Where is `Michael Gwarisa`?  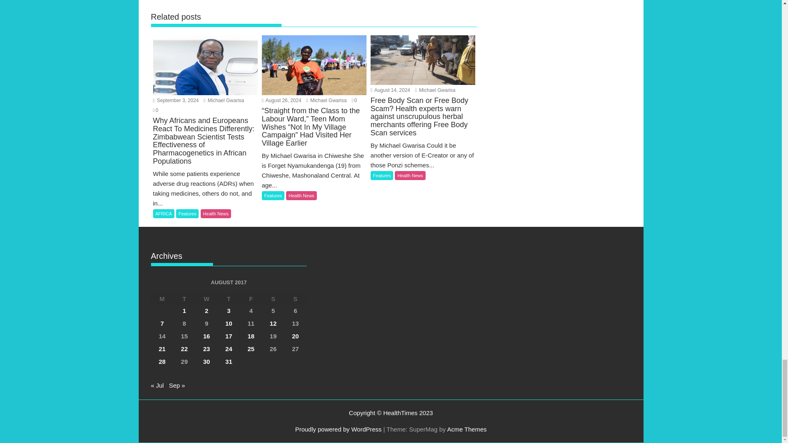 Michael Gwarisa is located at coordinates (223, 100).